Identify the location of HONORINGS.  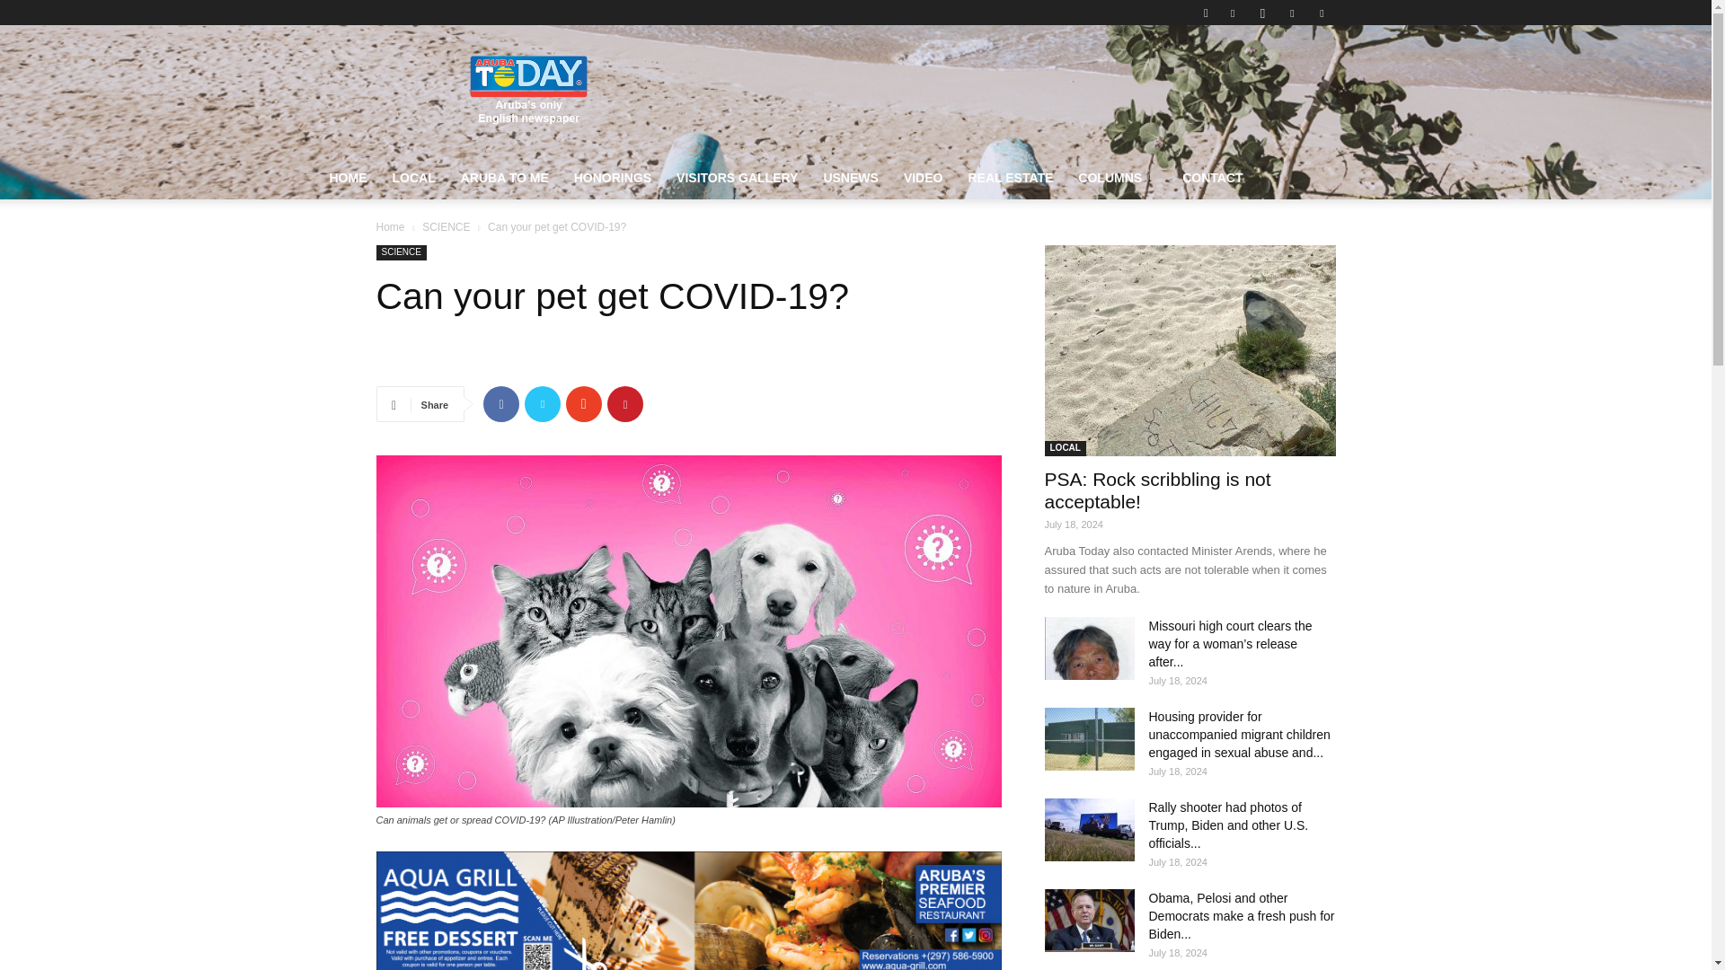
(613, 178).